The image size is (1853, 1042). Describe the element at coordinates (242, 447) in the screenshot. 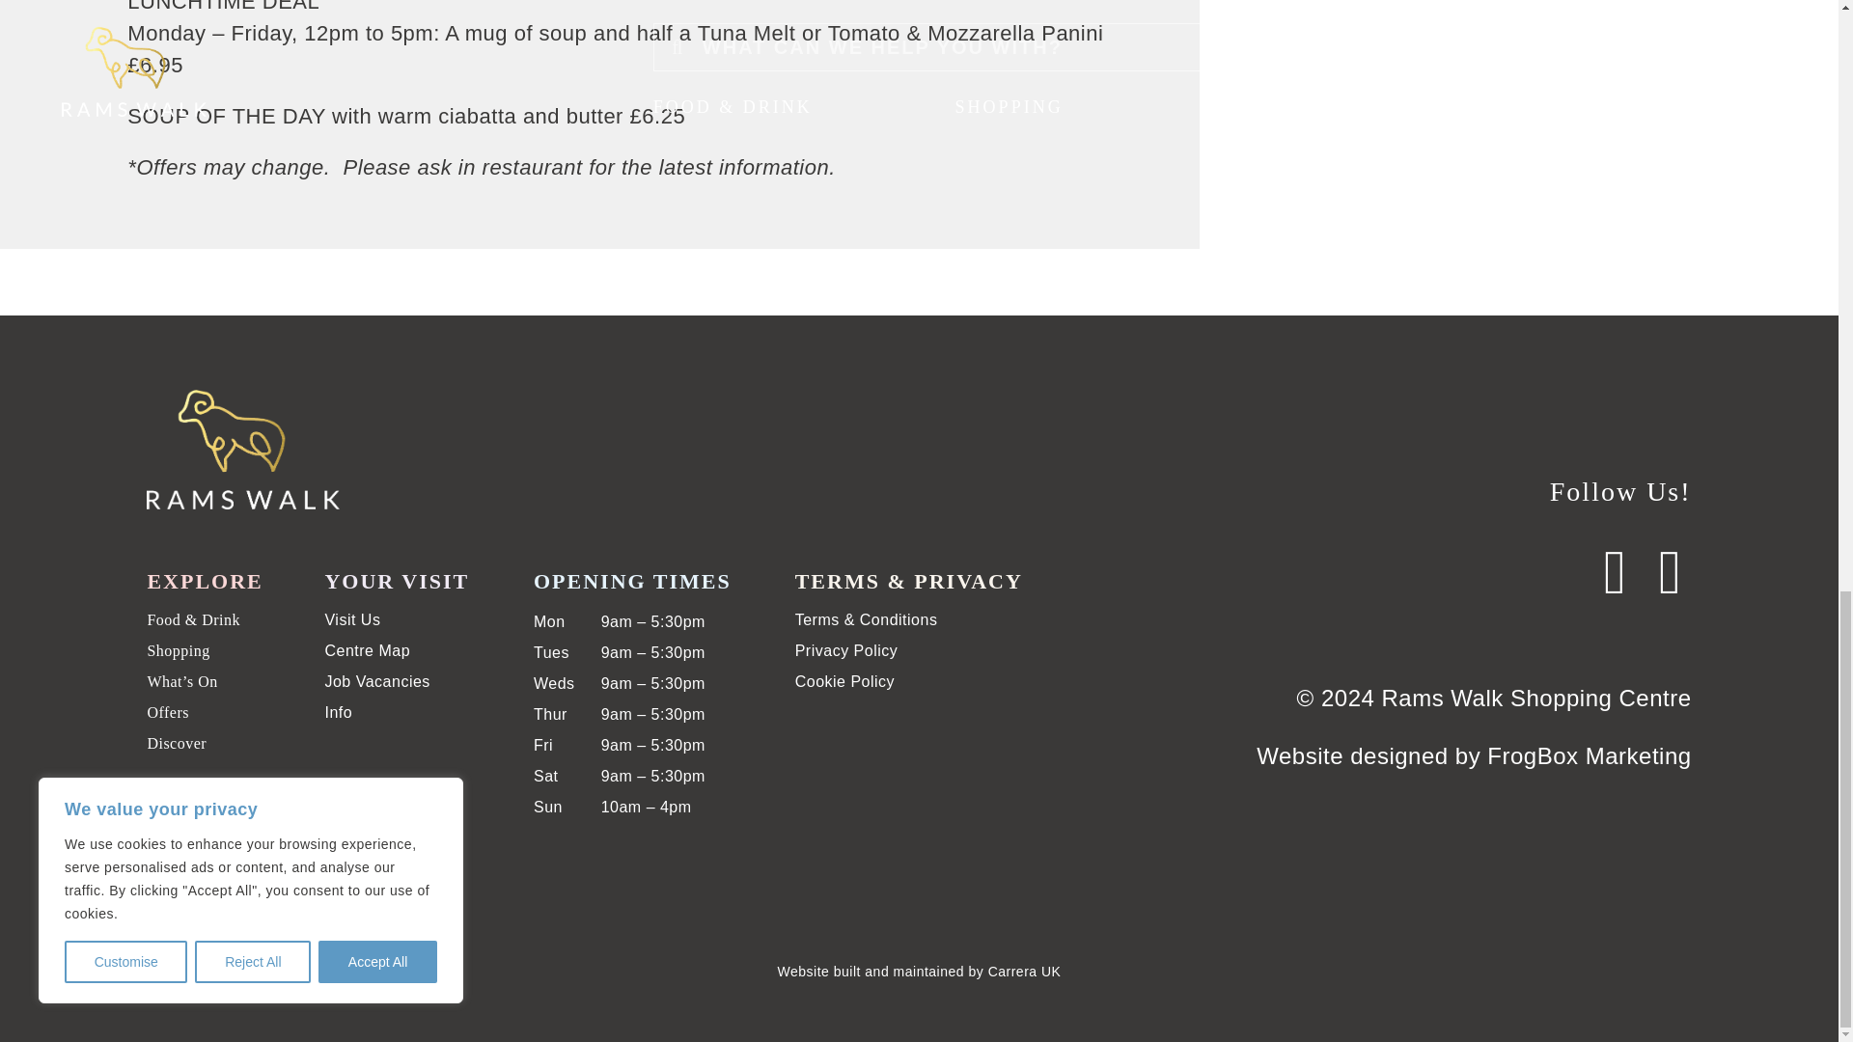

I see `Rams Walk Logo colour` at that location.